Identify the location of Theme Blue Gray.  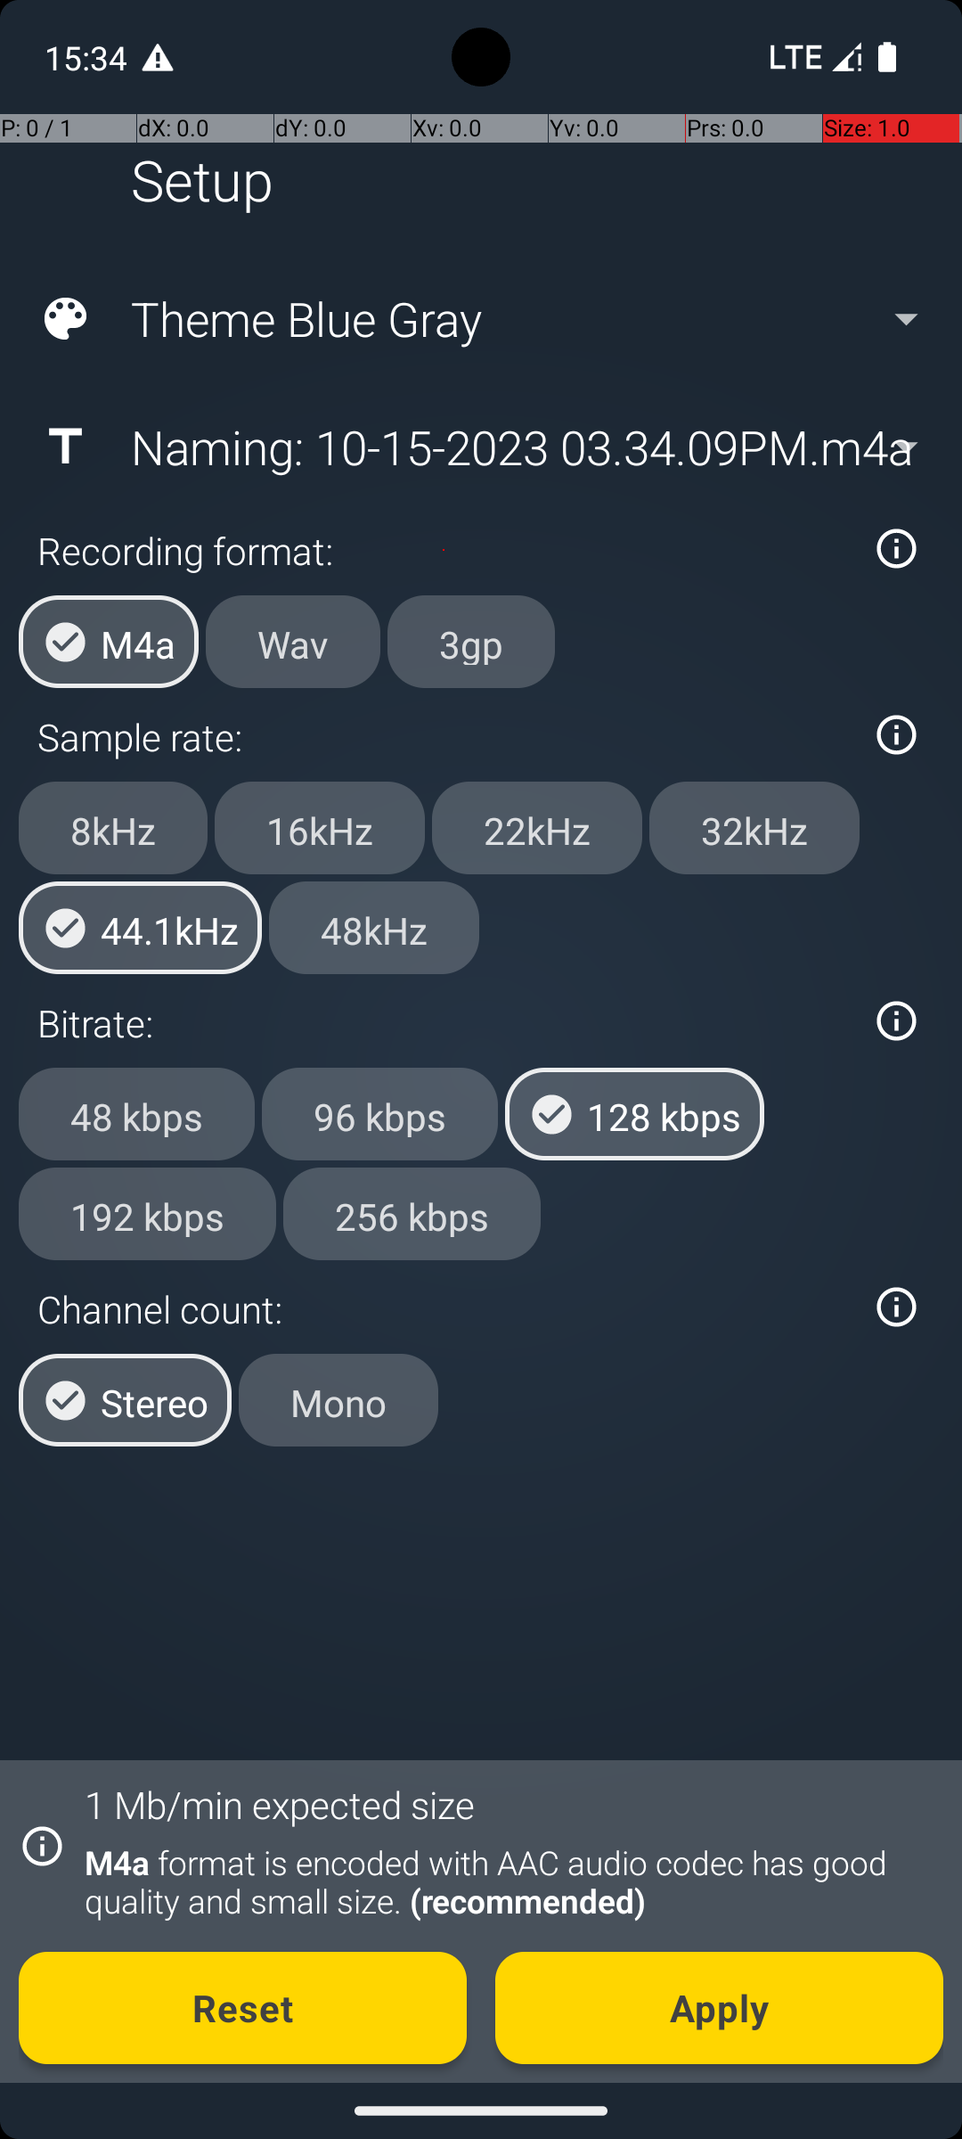
(479, 319).